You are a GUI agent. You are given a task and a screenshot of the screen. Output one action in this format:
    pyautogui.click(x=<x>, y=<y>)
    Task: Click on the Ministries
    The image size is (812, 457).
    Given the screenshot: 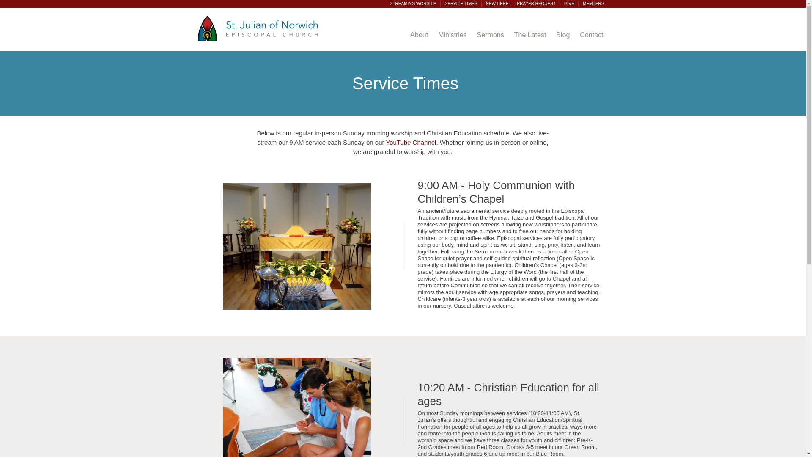 What is the action you would take?
    pyautogui.click(x=452, y=35)
    